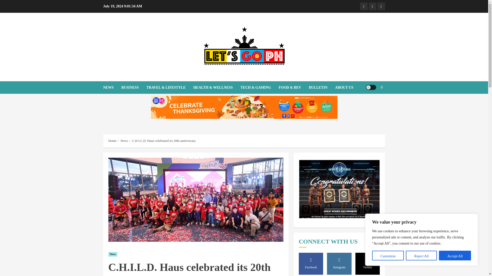  What do you see at coordinates (124, 141) in the screenshot?
I see `News` at bounding box center [124, 141].